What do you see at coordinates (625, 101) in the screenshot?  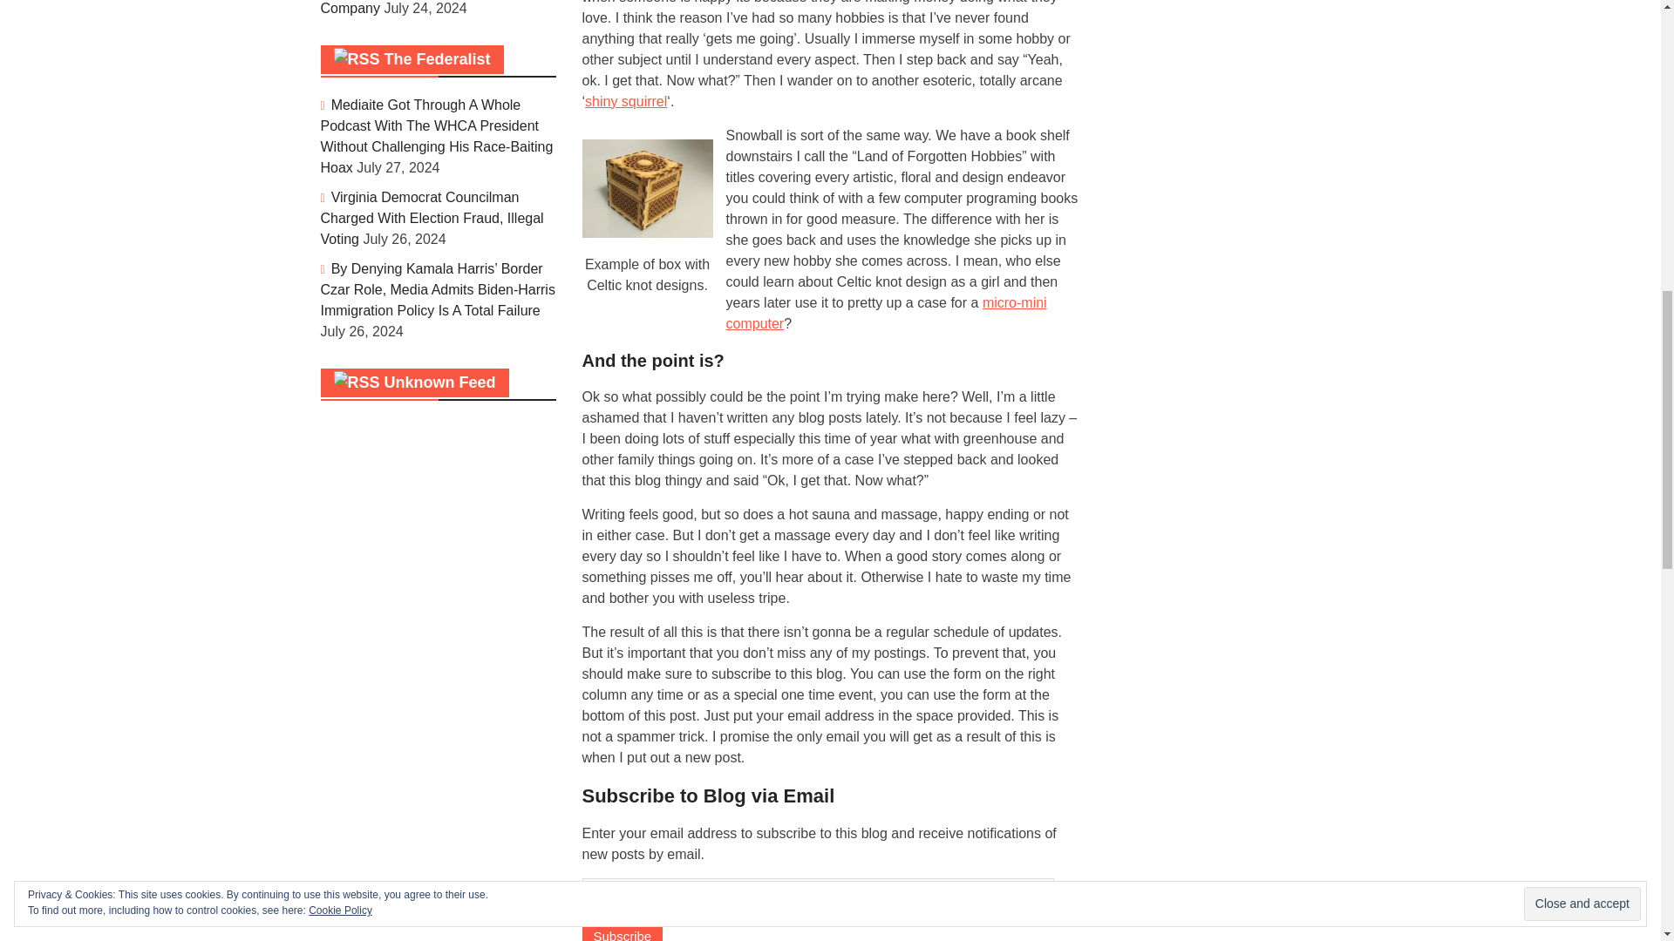 I see `shiny squirrel` at bounding box center [625, 101].